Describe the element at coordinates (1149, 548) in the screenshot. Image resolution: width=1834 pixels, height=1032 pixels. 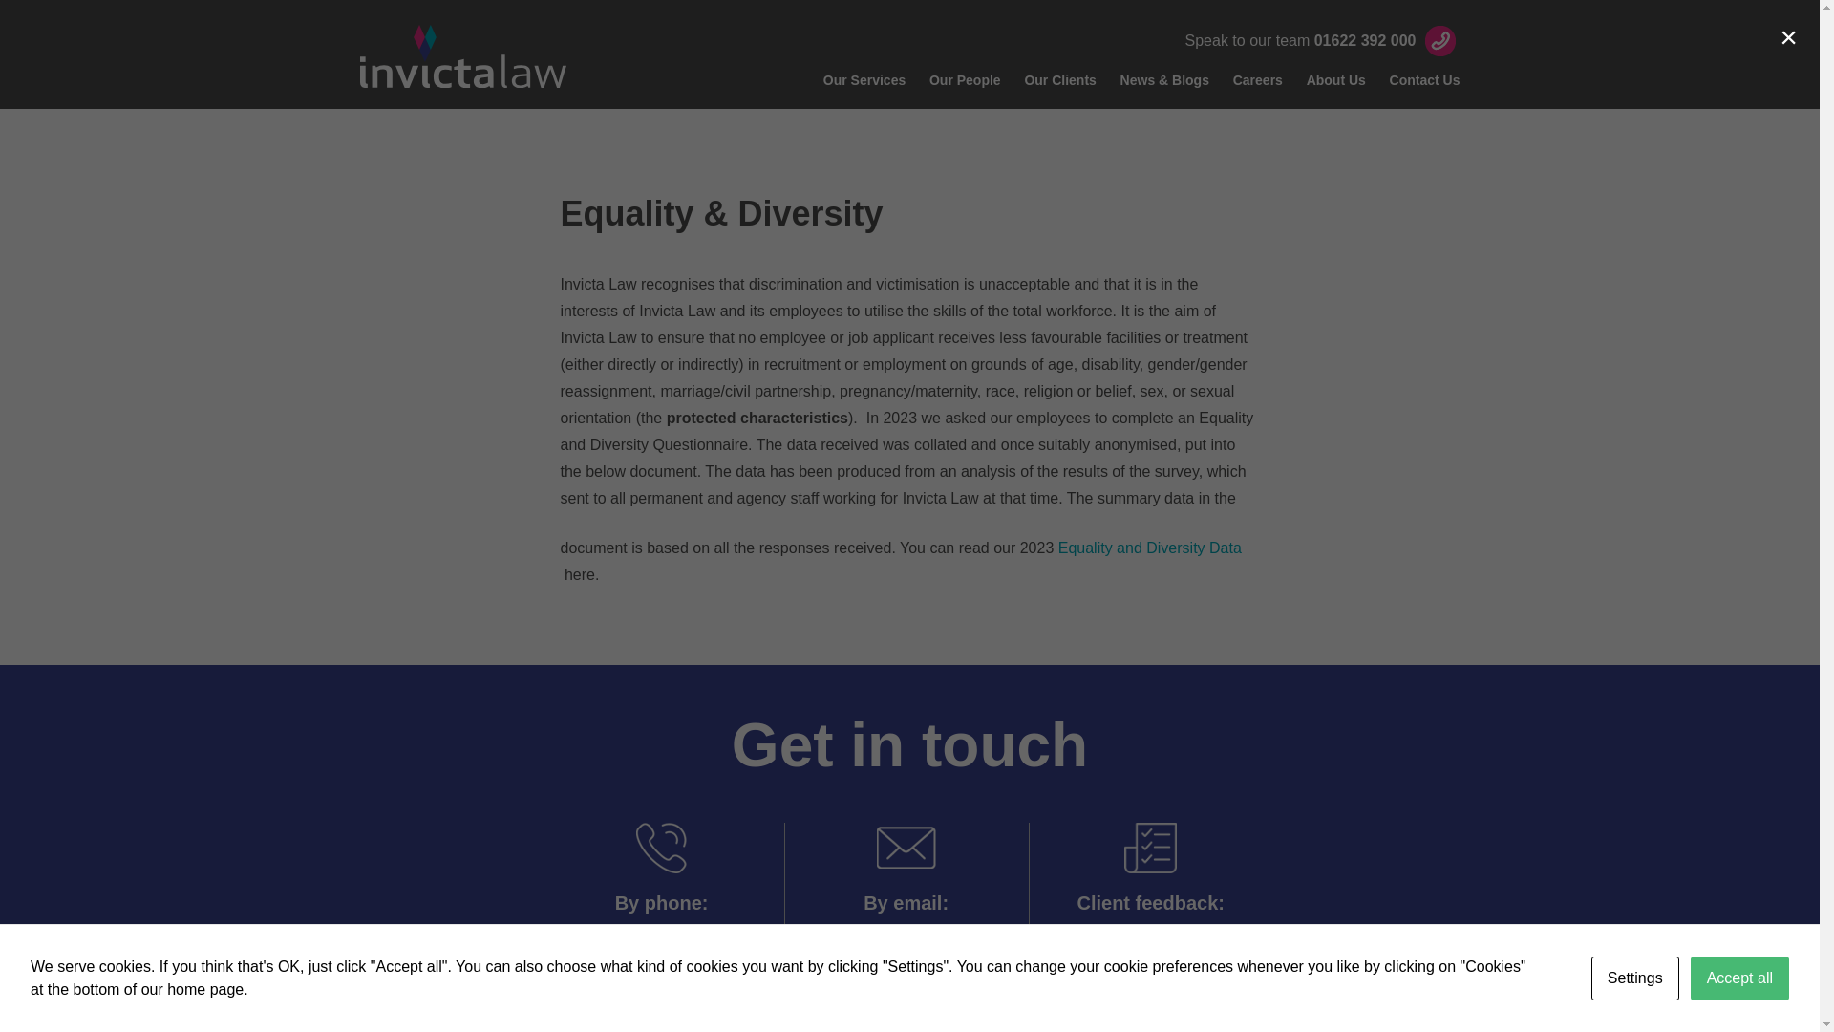
I see `Equality and Diversity Data` at that location.